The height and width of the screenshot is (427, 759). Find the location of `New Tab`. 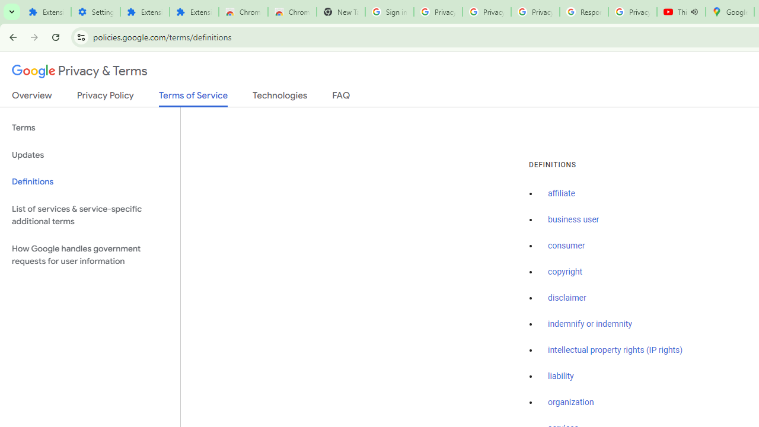

New Tab is located at coordinates (340, 12).